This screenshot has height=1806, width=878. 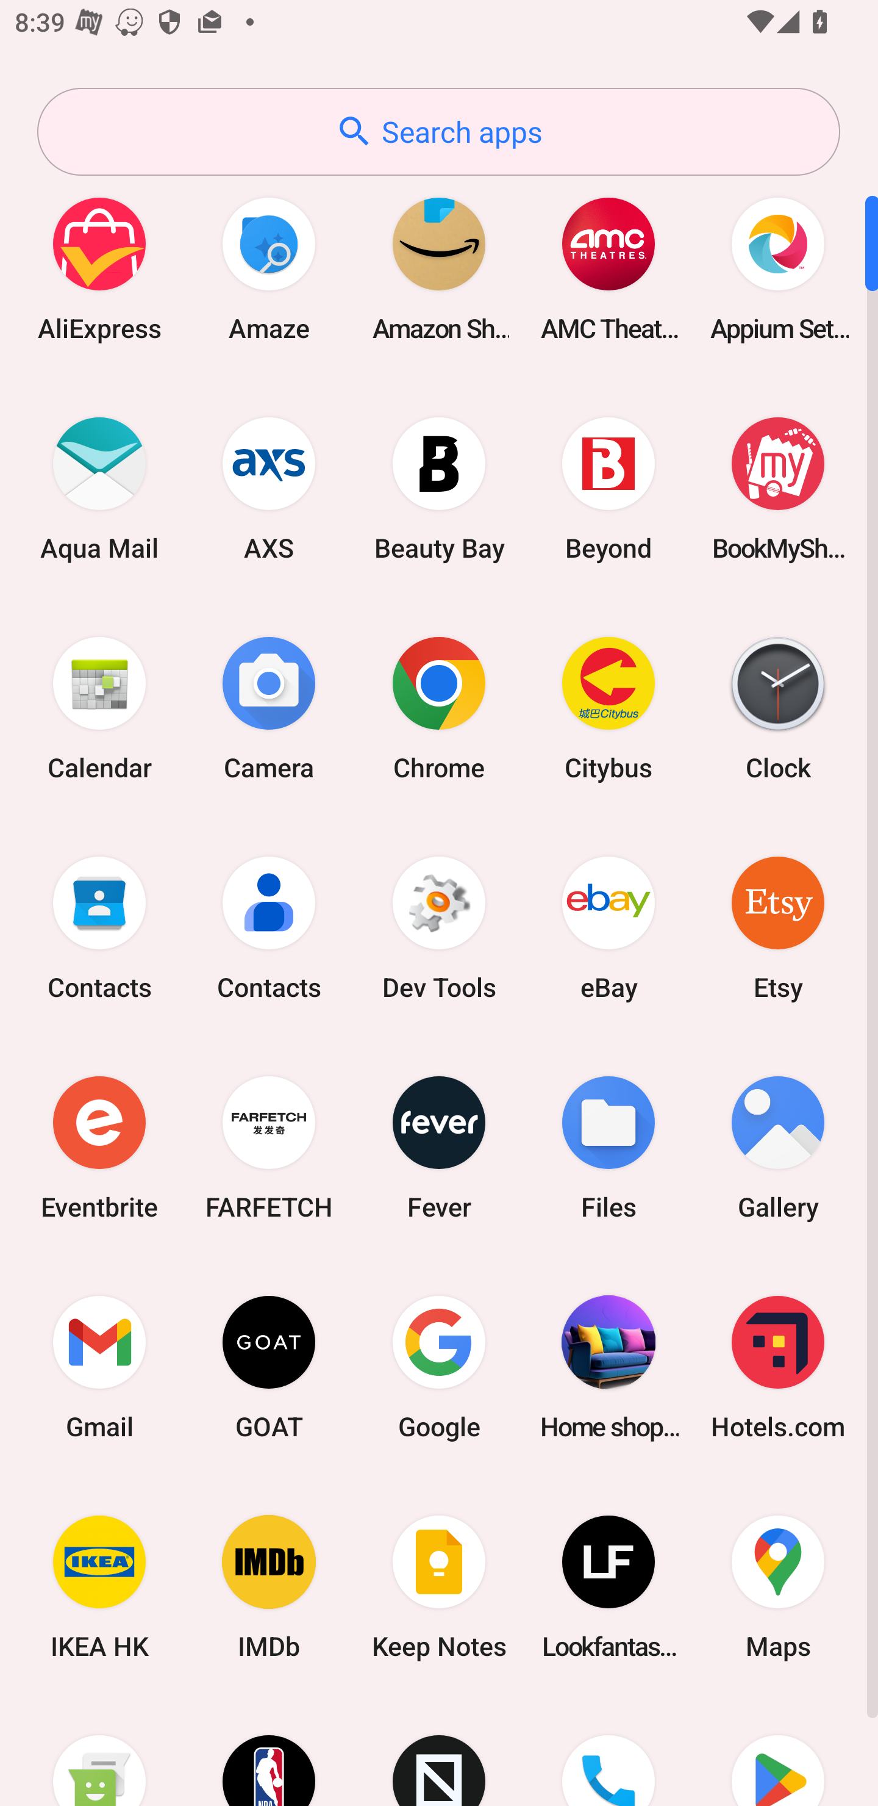 I want to click on NBA, so click(x=269, y=1752).